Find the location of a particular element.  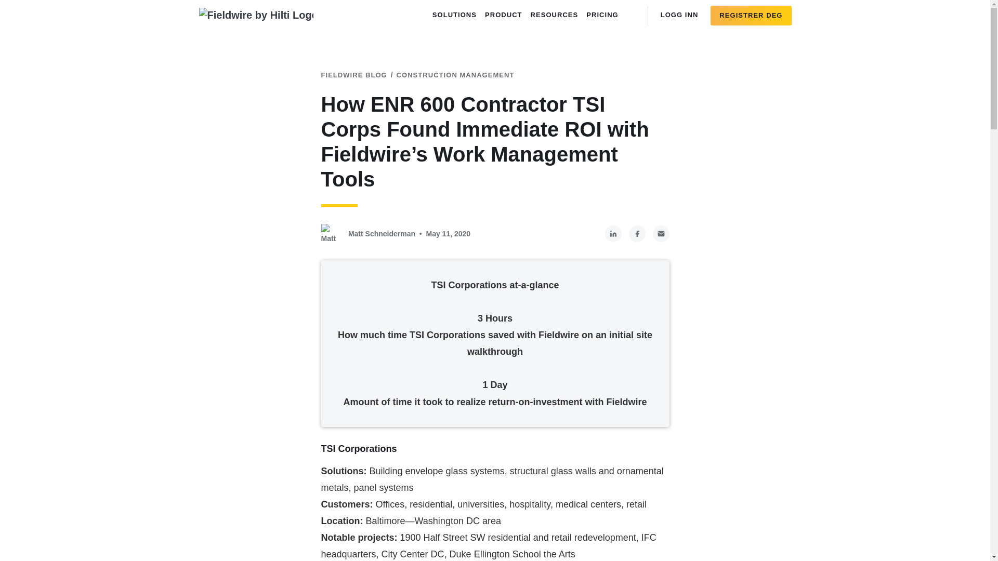

RESOURCES is located at coordinates (555, 15).